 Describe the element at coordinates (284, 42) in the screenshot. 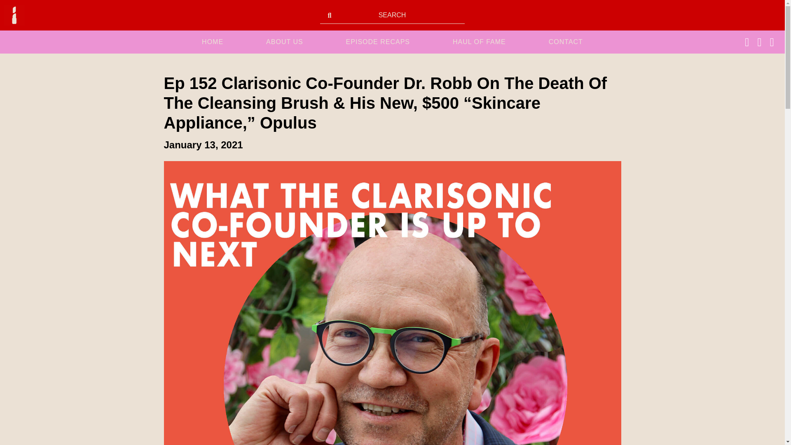

I see `ABOUT US` at that location.